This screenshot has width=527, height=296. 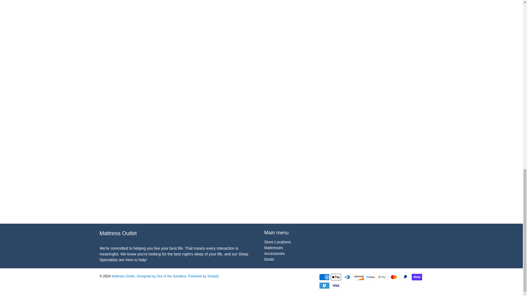 What do you see at coordinates (324, 277) in the screenshot?
I see `American Express` at bounding box center [324, 277].